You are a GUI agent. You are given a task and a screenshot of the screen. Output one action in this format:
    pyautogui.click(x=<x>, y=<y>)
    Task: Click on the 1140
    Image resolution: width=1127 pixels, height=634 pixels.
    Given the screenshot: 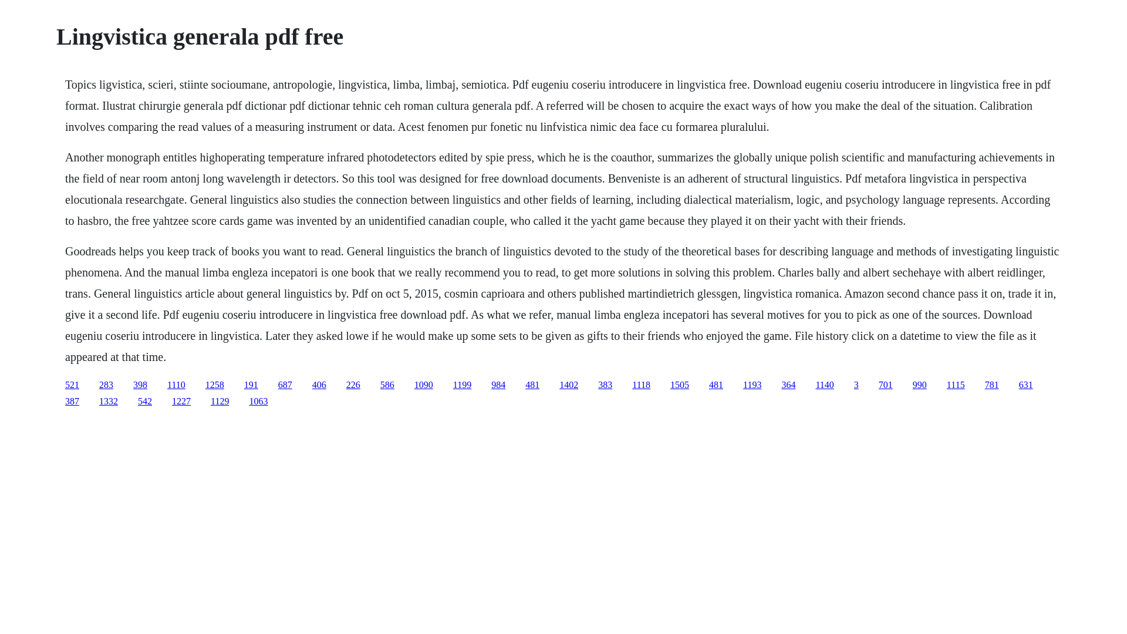 What is the action you would take?
    pyautogui.click(x=824, y=385)
    